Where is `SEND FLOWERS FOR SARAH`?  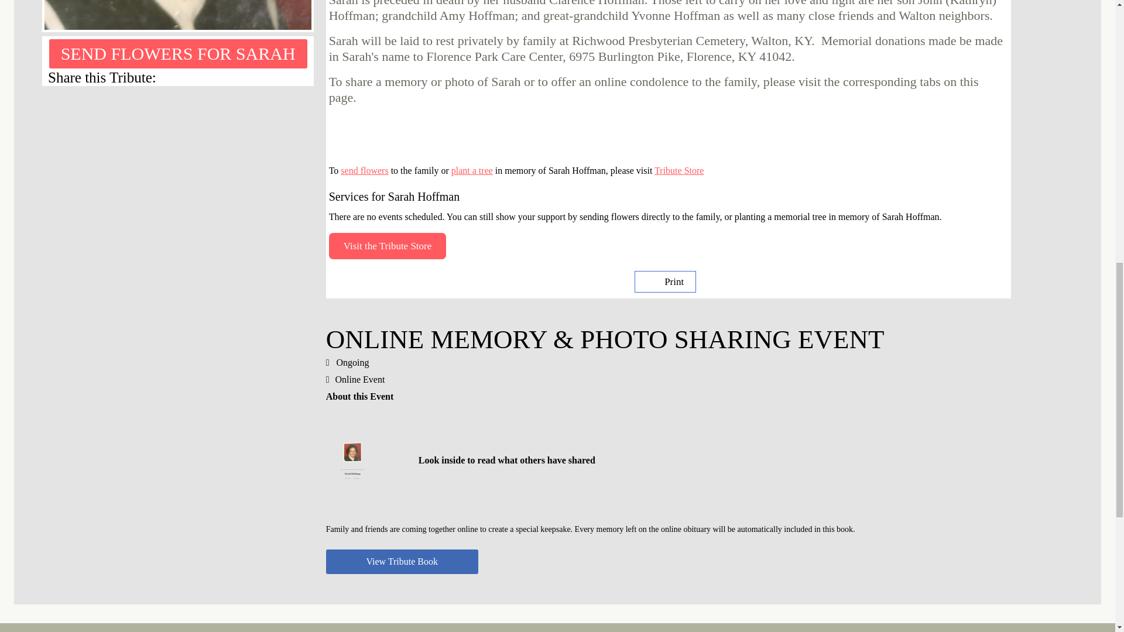 SEND FLOWERS FOR SARAH is located at coordinates (178, 53).